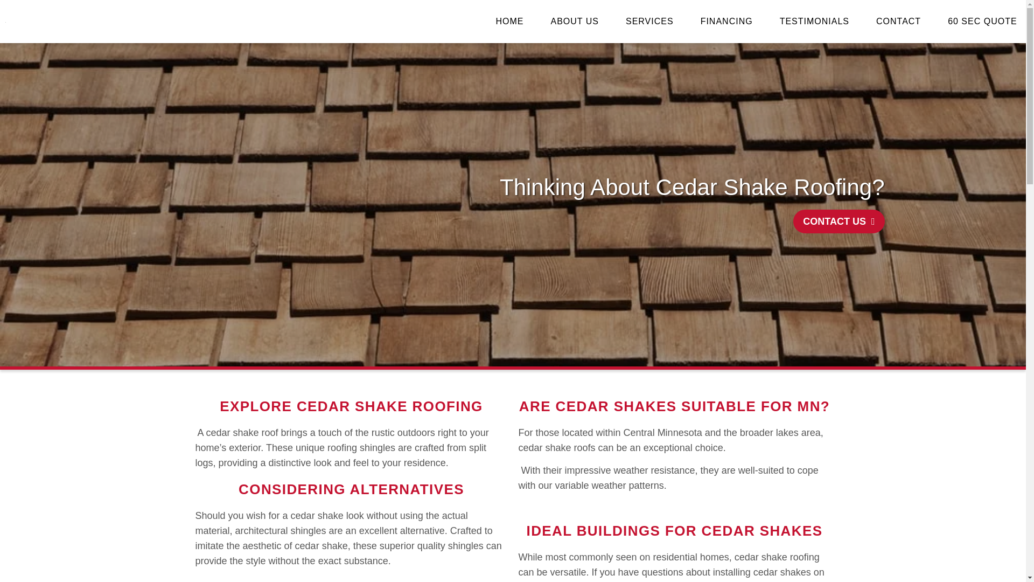 The width and height of the screenshot is (1034, 582). What do you see at coordinates (898, 22) in the screenshot?
I see `CONTACT` at bounding box center [898, 22].